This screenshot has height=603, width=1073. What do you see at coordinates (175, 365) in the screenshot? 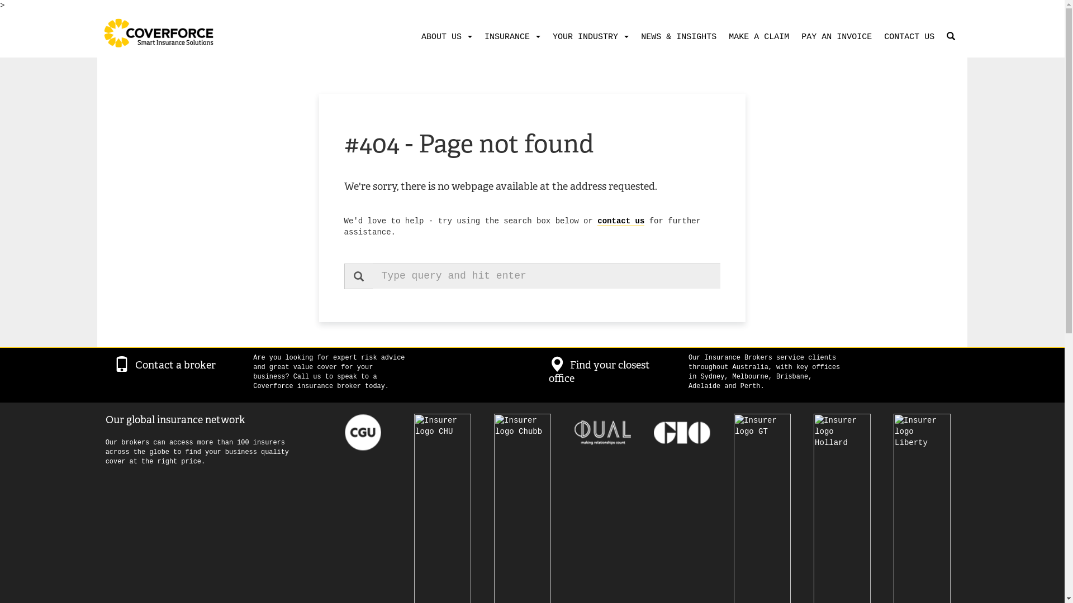
I see `Contact a broker` at bounding box center [175, 365].